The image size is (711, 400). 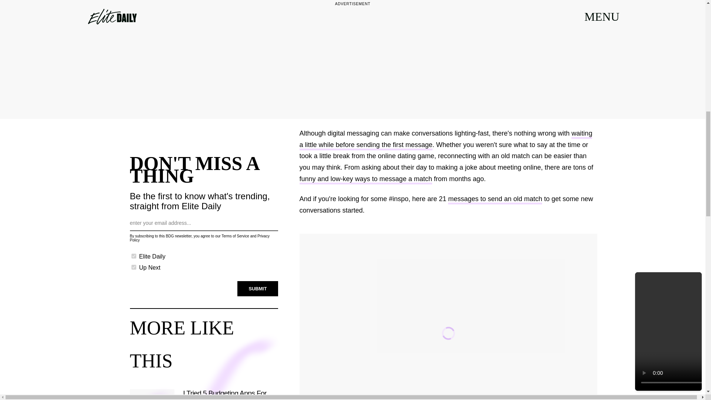 I want to click on Privacy Policy, so click(x=199, y=238).